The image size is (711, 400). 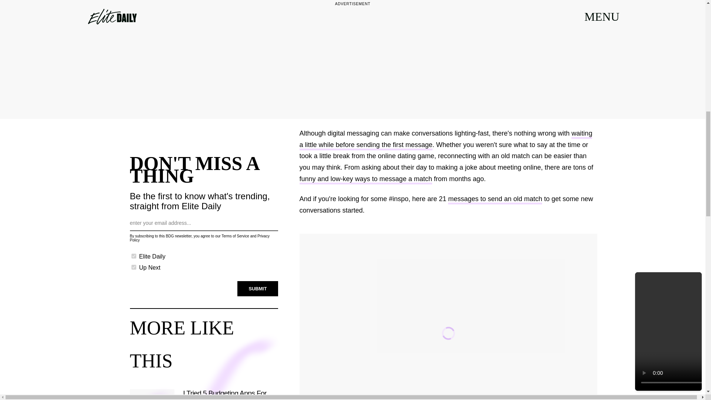 I want to click on Privacy Policy, so click(x=199, y=238).